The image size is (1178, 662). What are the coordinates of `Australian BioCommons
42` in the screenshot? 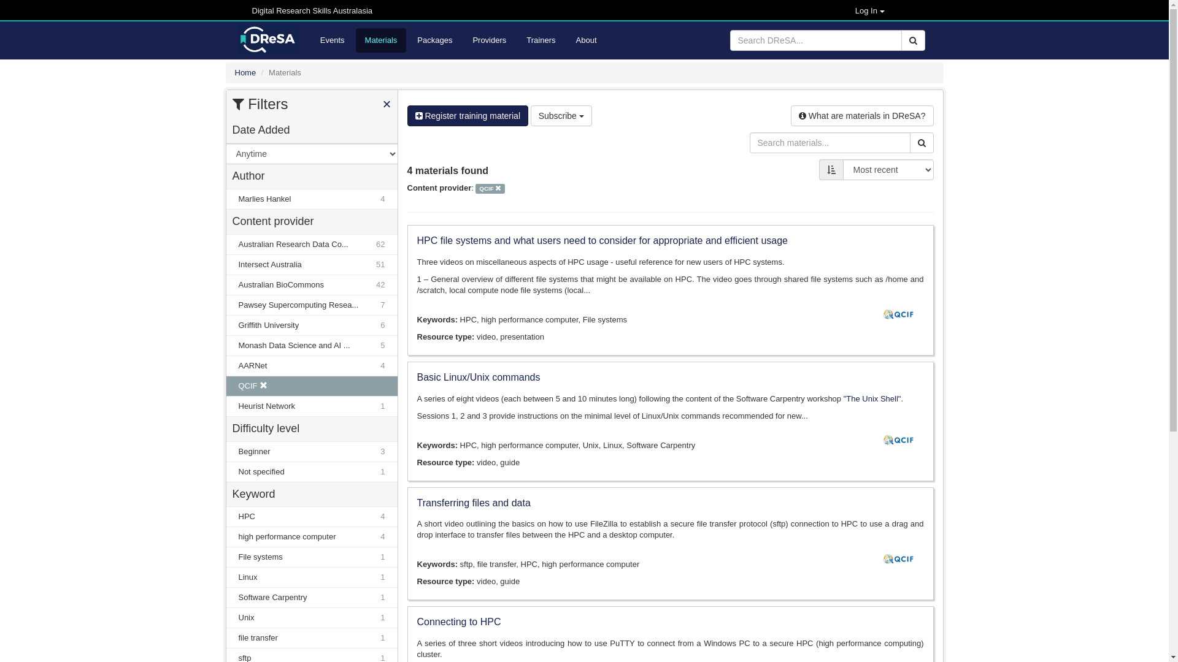 It's located at (312, 285).